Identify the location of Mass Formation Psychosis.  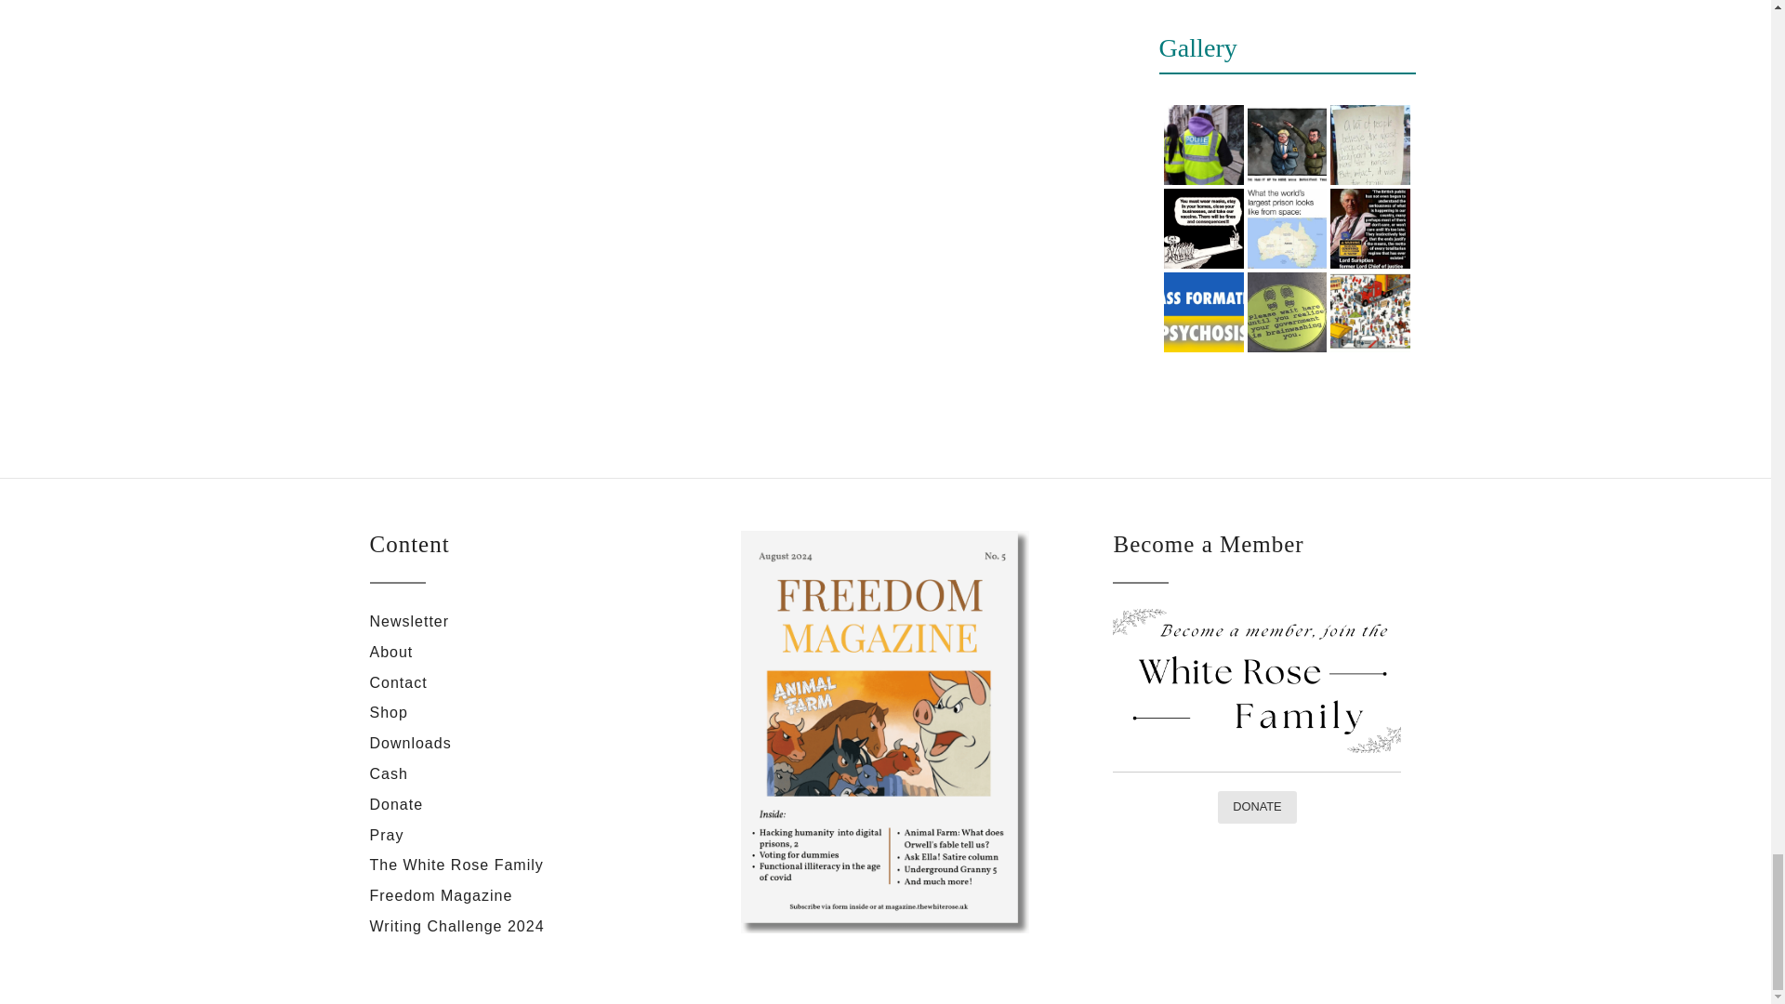
(1203, 312).